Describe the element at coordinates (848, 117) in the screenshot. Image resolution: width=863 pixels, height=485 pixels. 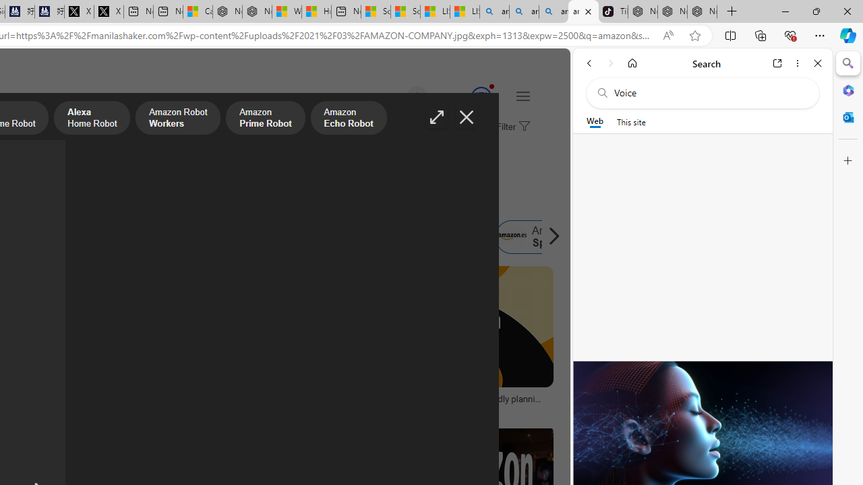
I see `Outlook` at that location.